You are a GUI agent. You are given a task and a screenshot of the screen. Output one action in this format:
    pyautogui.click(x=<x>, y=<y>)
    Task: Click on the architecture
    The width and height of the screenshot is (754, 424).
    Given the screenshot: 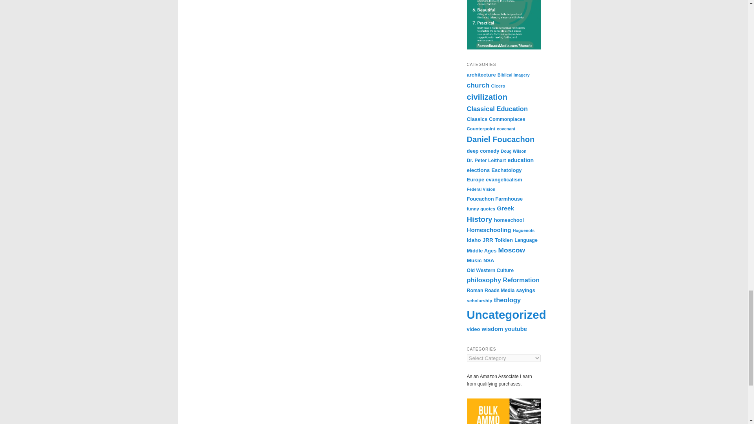 What is the action you would take?
    pyautogui.click(x=481, y=75)
    